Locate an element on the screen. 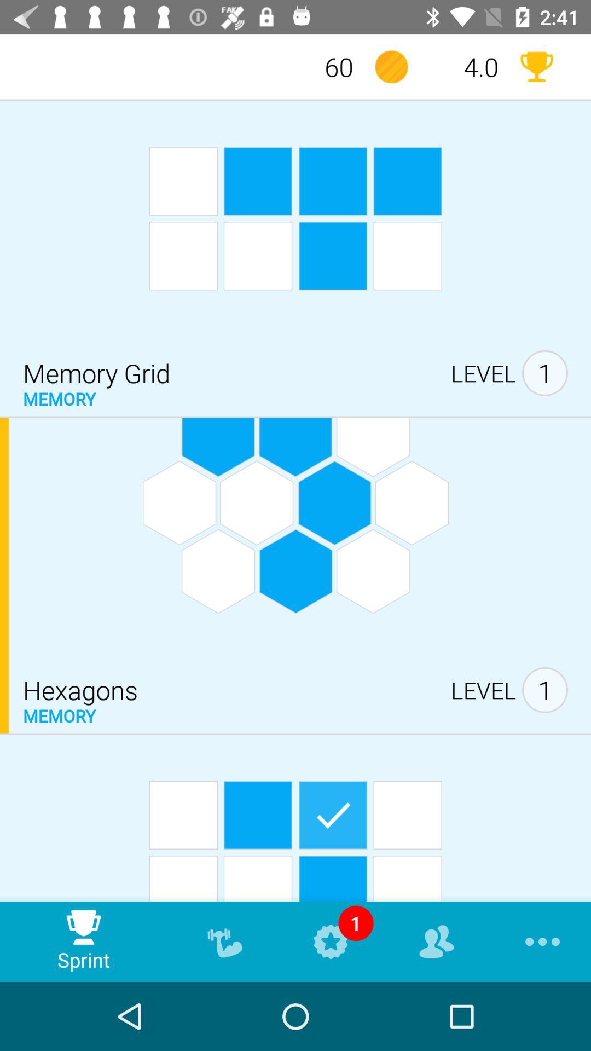  awards is located at coordinates (536, 67).